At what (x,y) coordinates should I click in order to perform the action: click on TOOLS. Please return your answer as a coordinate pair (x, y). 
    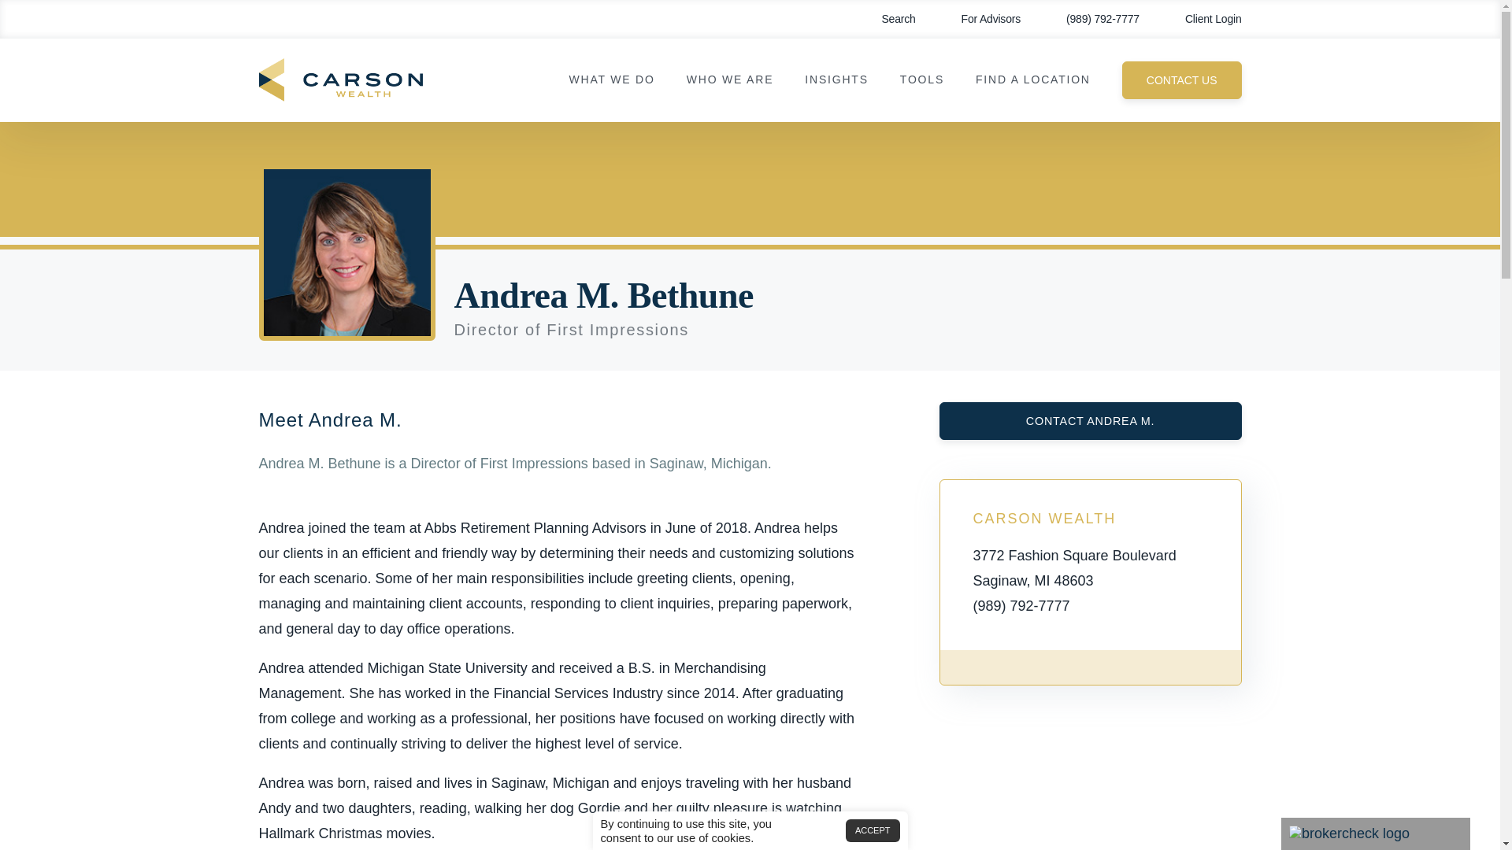
    Looking at the image, I should click on (921, 80).